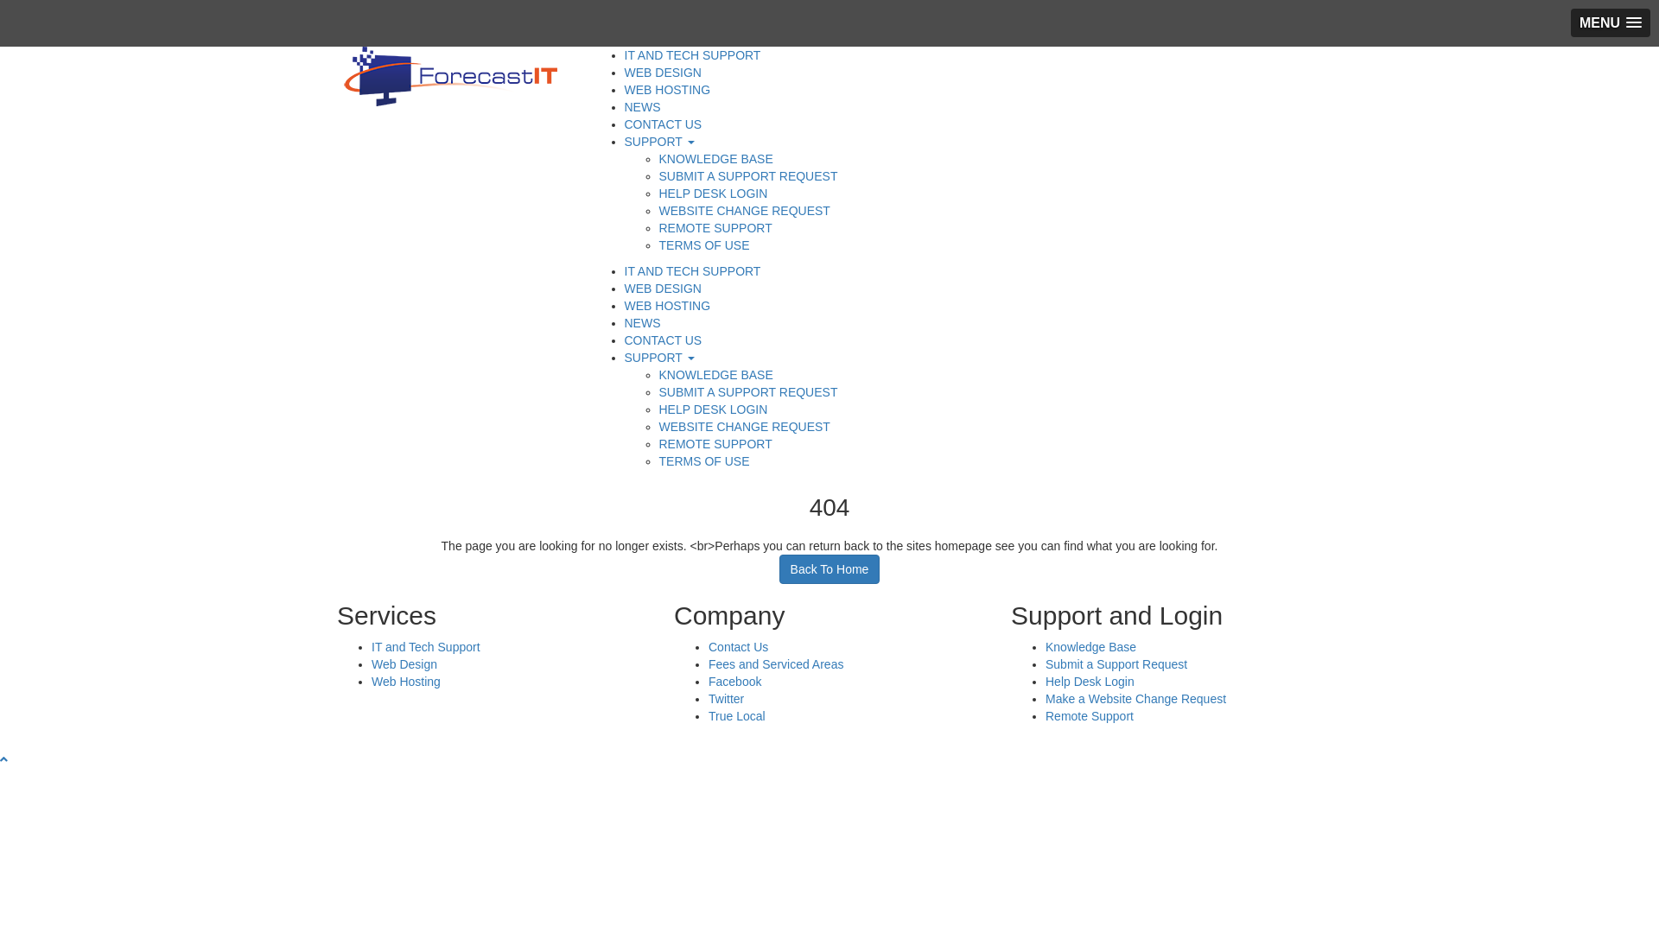 Image resolution: width=1659 pixels, height=933 pixels. Describe the element at coordinates (738, 647) in the screenshot. I see `Contact Us` at that location.